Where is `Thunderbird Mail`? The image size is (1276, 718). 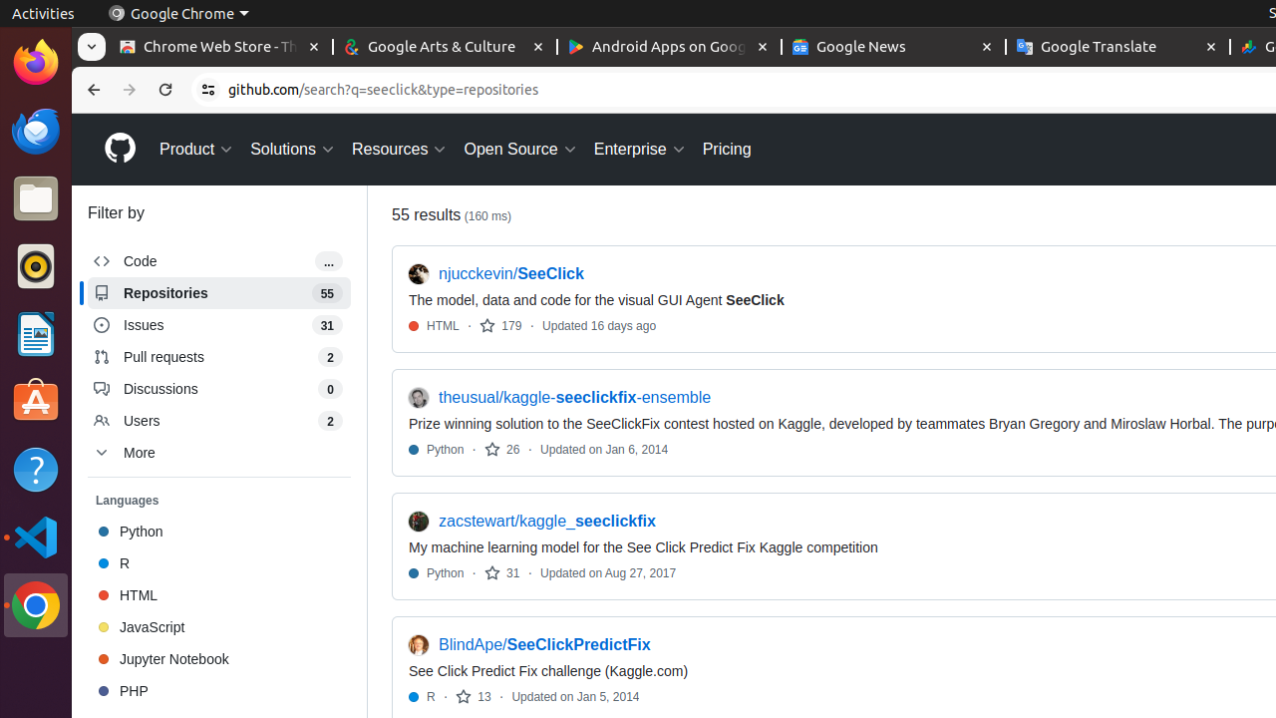 Thunderbird Mail is located at coordinates (36, 131).